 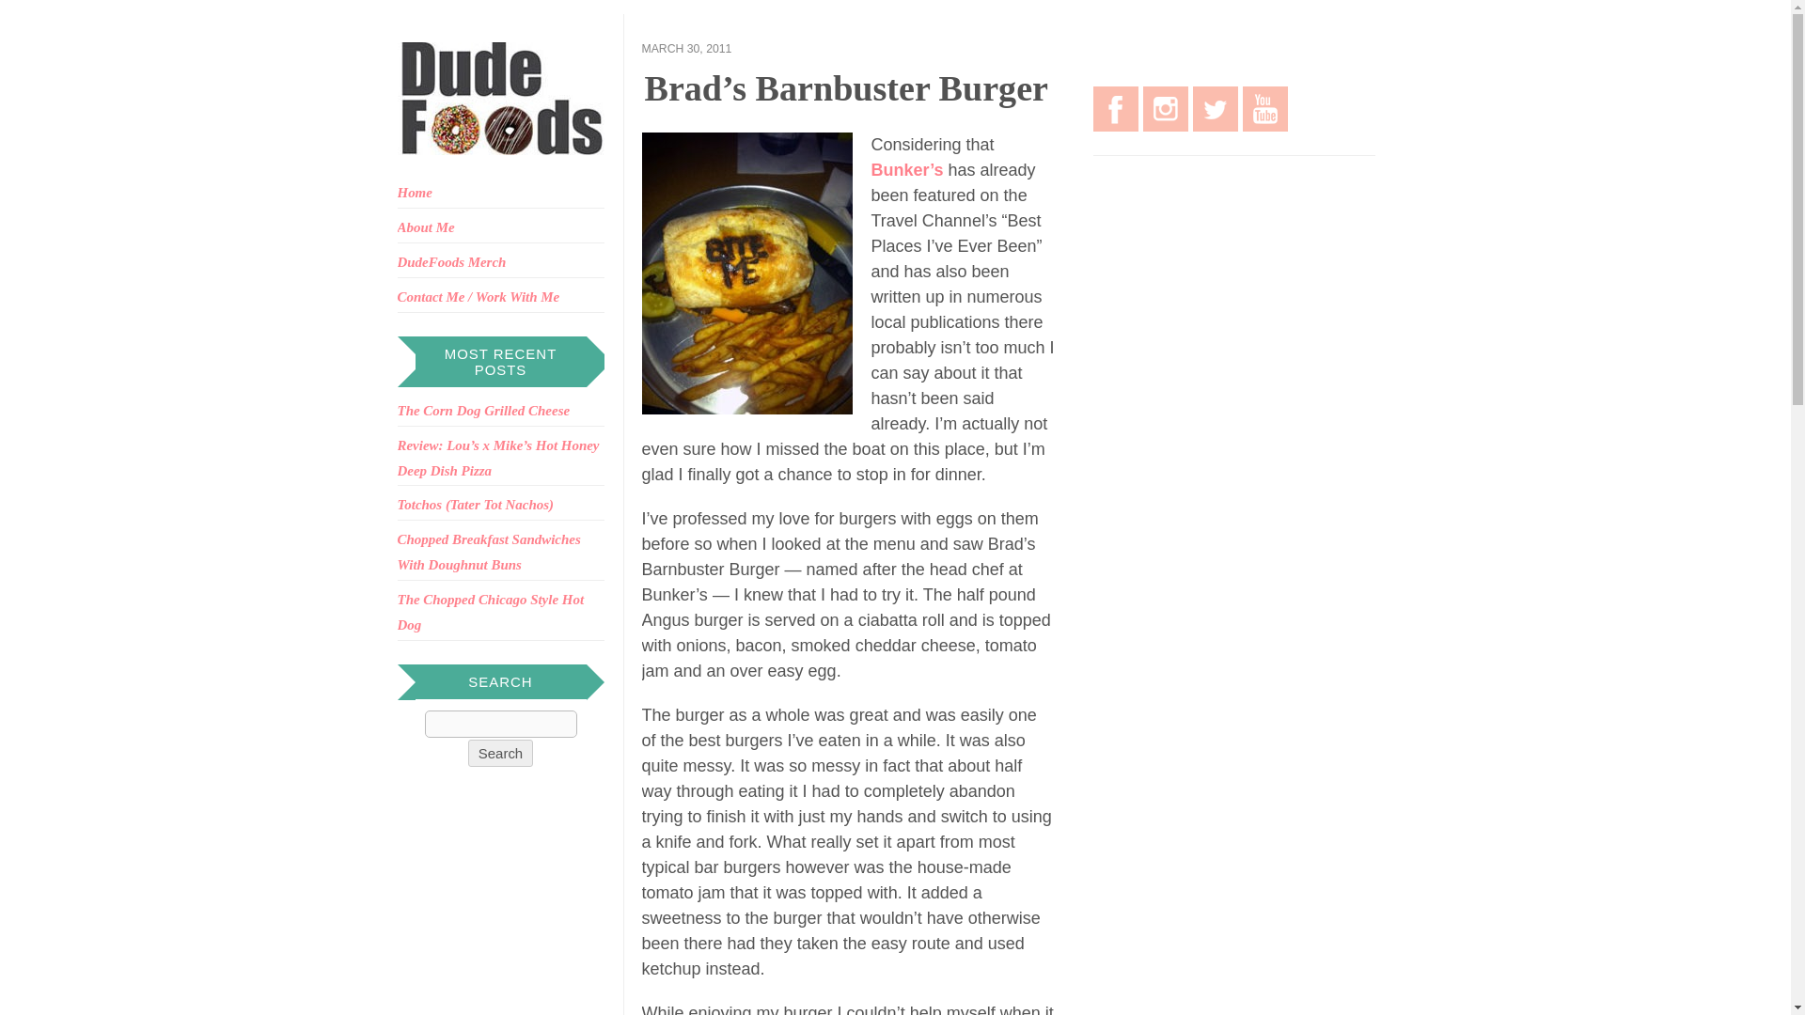 I want to click on The Chopped Chicago Style Hot Dog, so click(x=490, y=611).